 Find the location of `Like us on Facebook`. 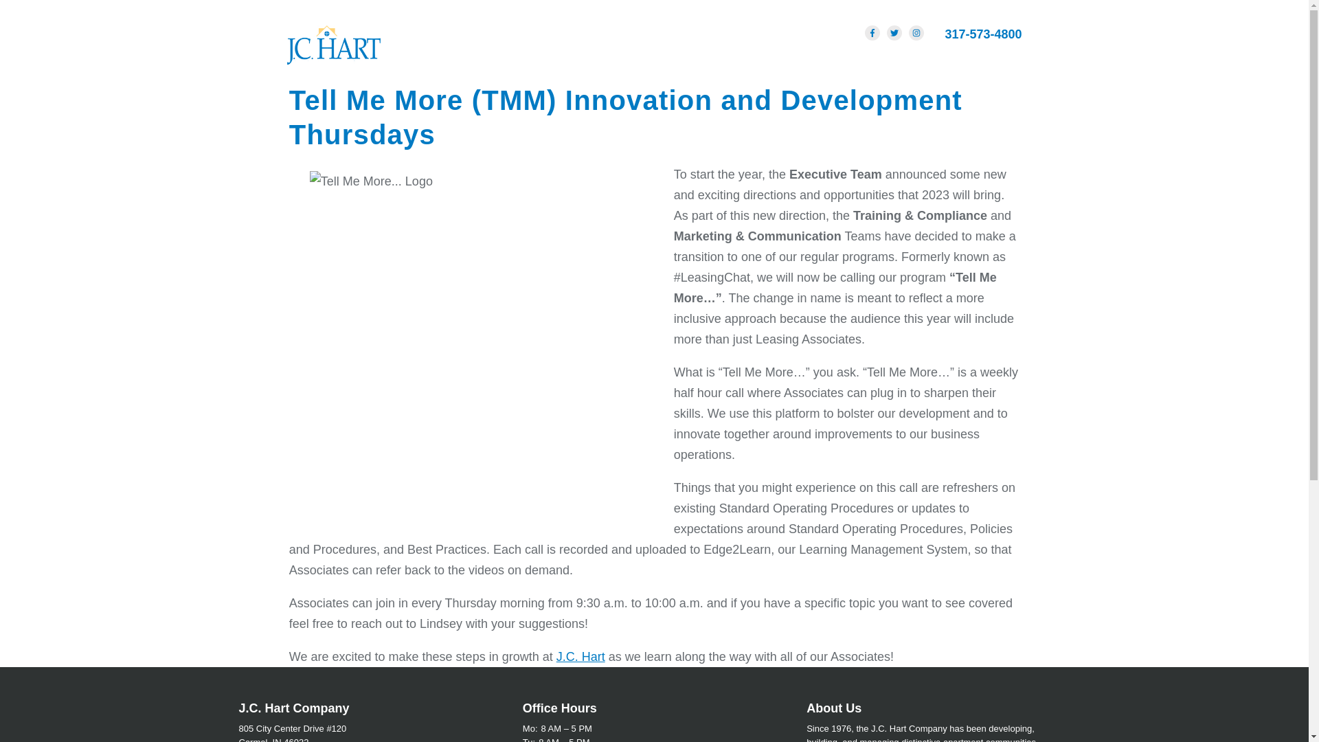

Like us on Facebook is located at coordinates (872, 32).